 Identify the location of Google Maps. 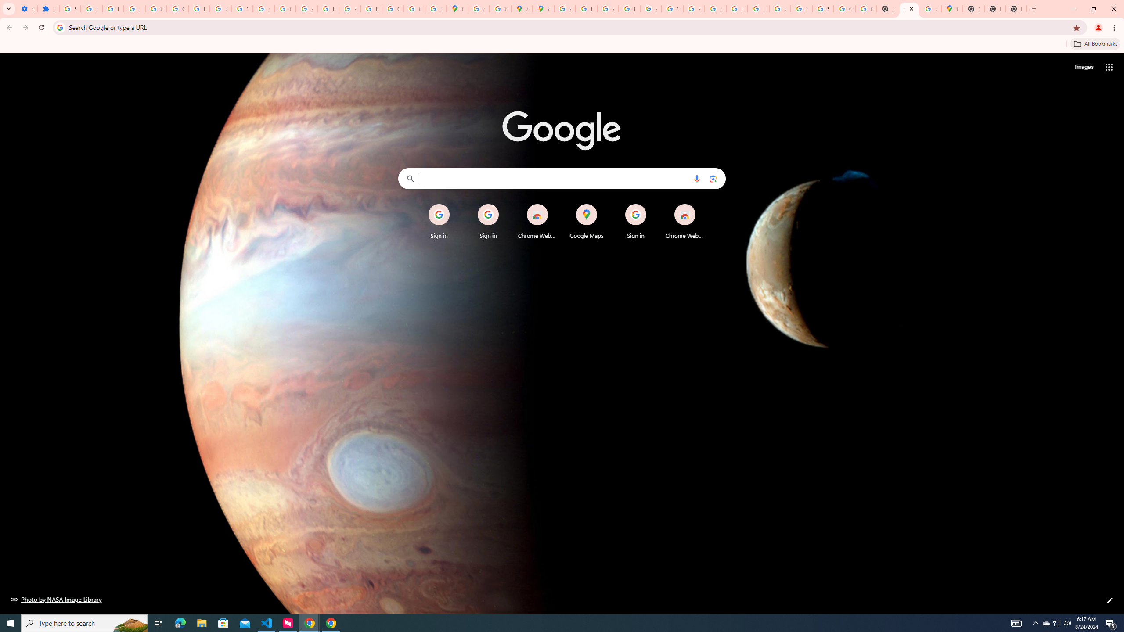
(587, 222).